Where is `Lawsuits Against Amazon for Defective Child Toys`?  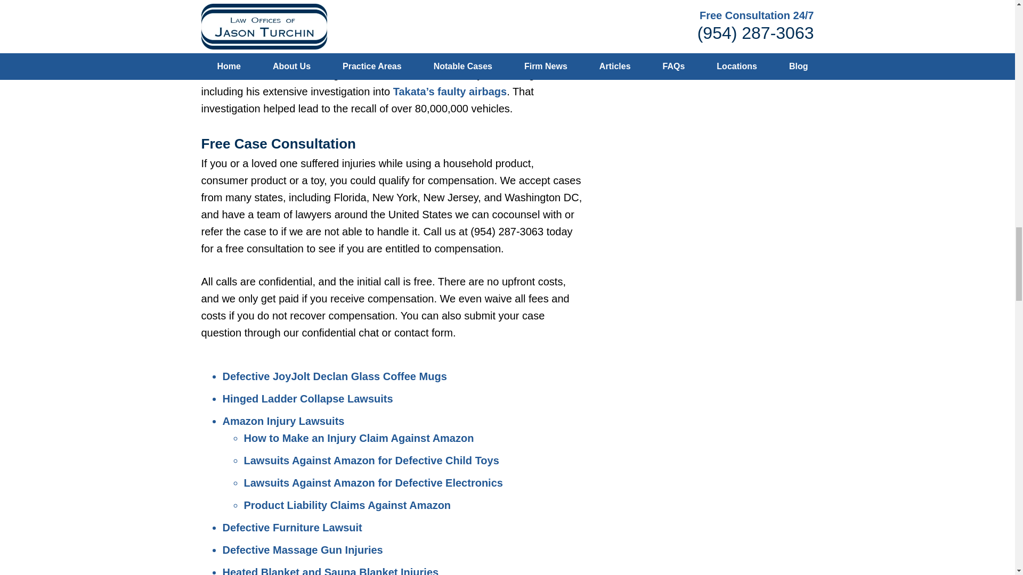
Lawsuits Against Amazon for Defective Child Toys is located at coordinates (371, 460).